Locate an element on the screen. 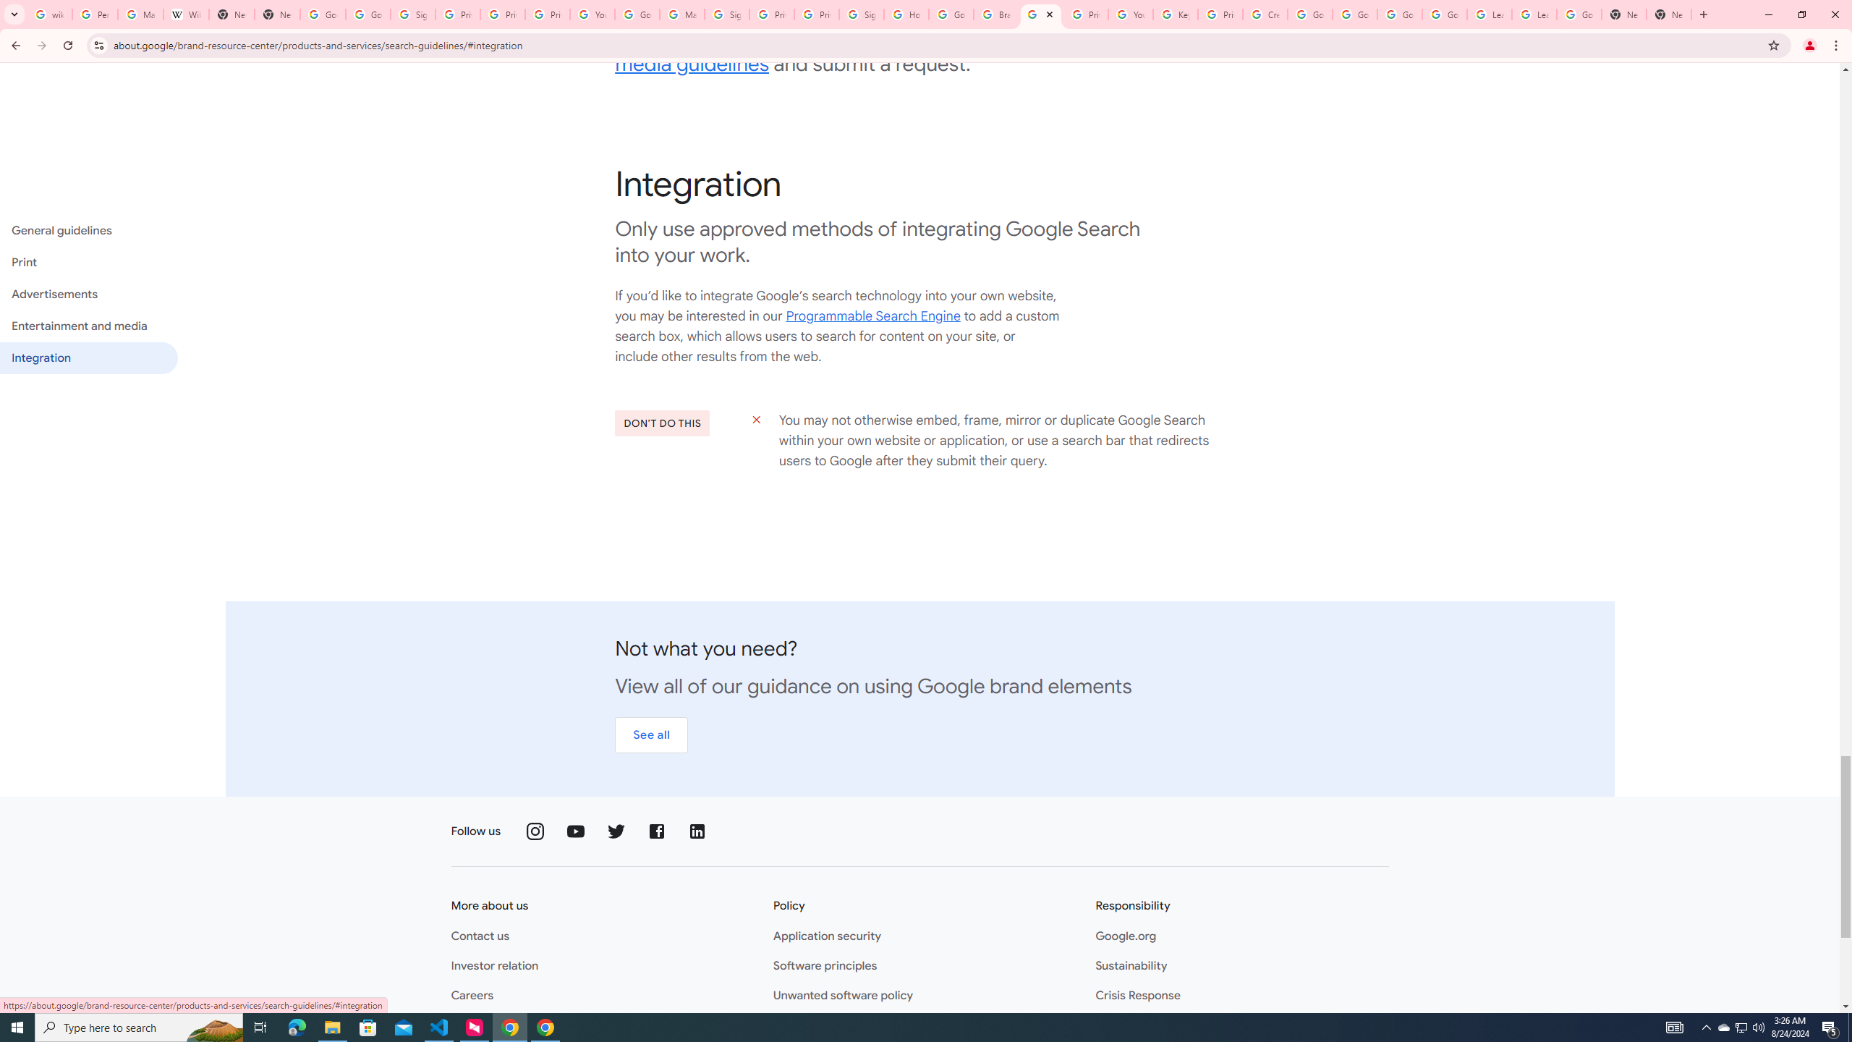 This screenshot has width=1852, height=1042. Follow us on Instagram is located at coordinates (536, 831).